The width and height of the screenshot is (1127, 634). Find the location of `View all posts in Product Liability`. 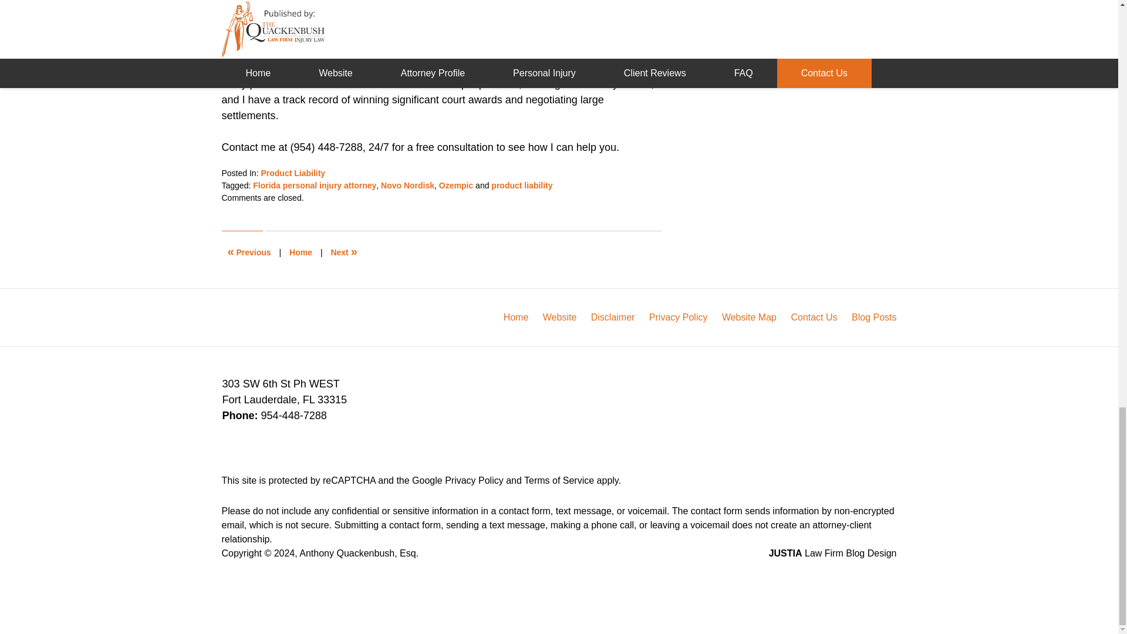

View all posts in Product Liability is located at coordinates (292, 173).